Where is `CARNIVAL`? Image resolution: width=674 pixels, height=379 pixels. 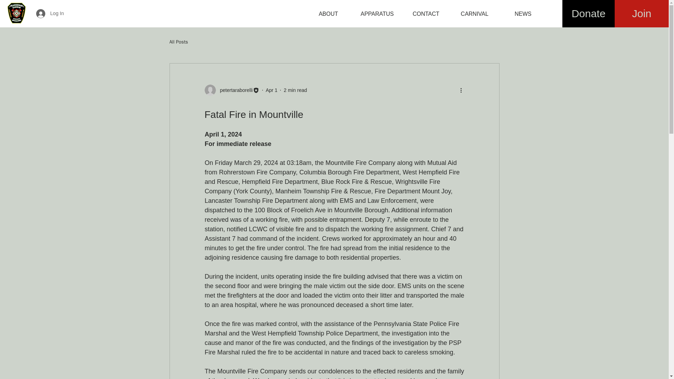 CARNIVAL is located at coordinates (474, 14).